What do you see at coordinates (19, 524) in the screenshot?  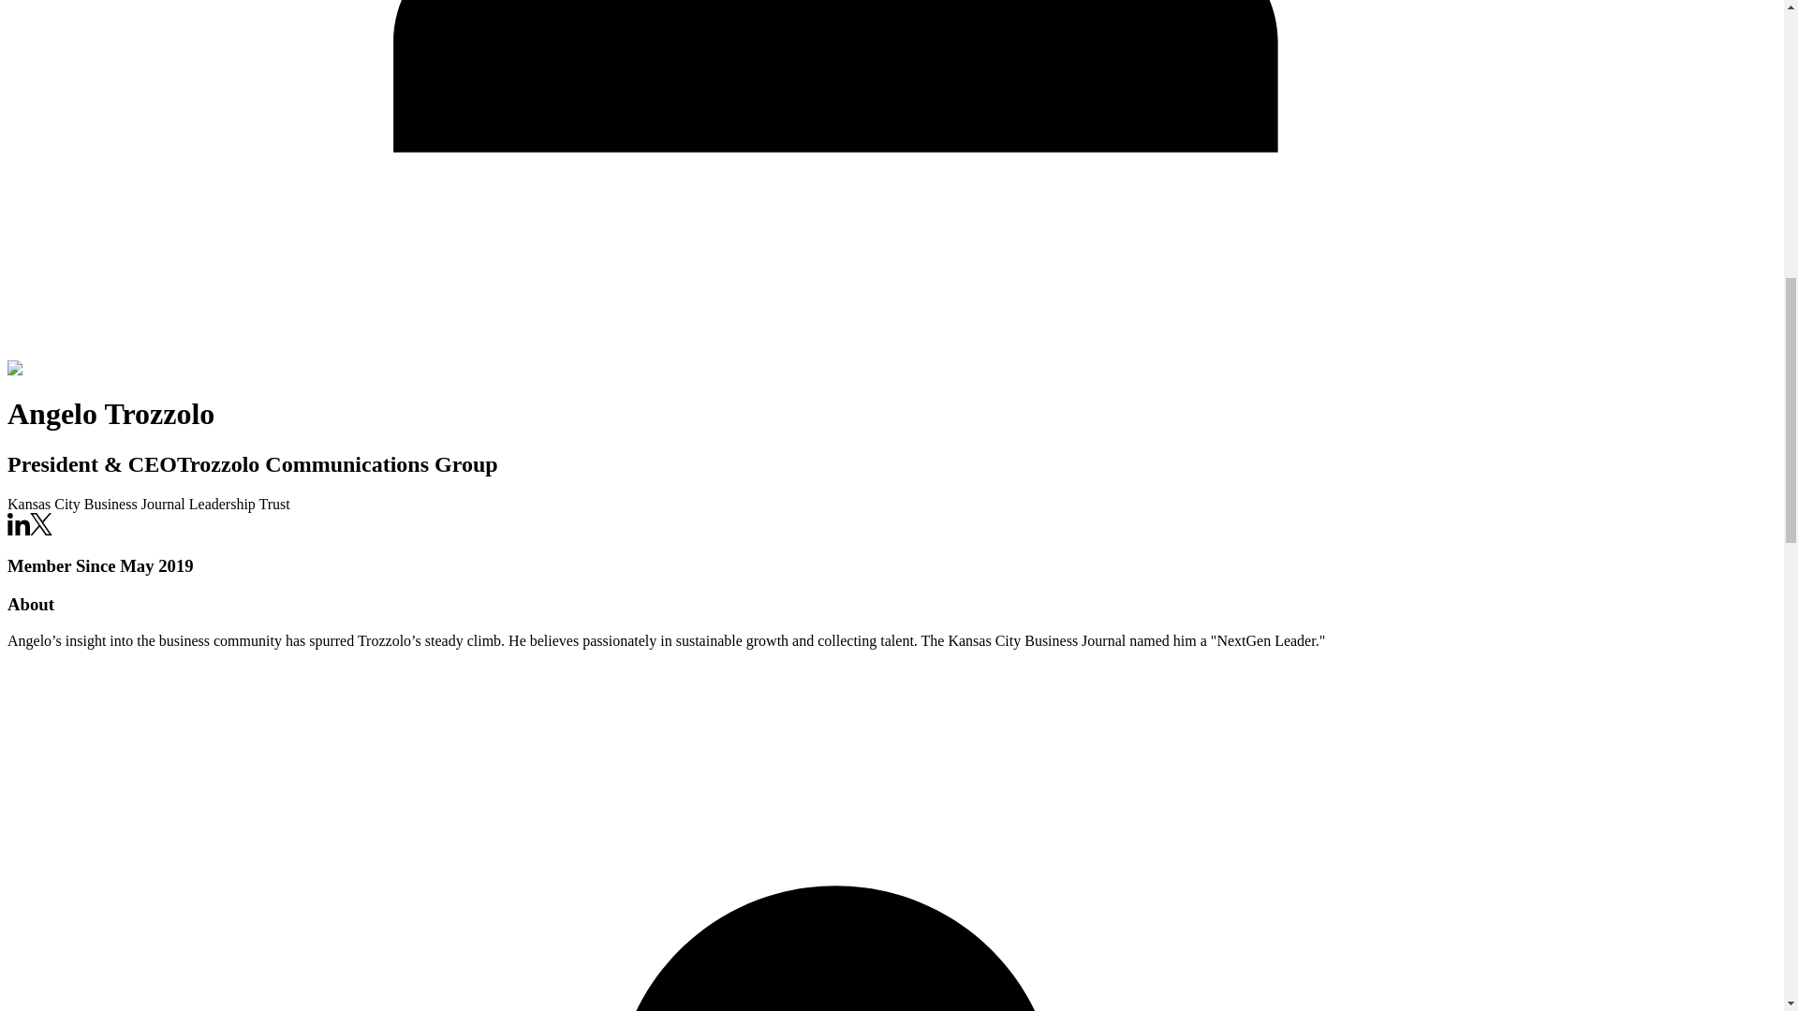 I see `LinkedIn` at bounding box center [19, 524].